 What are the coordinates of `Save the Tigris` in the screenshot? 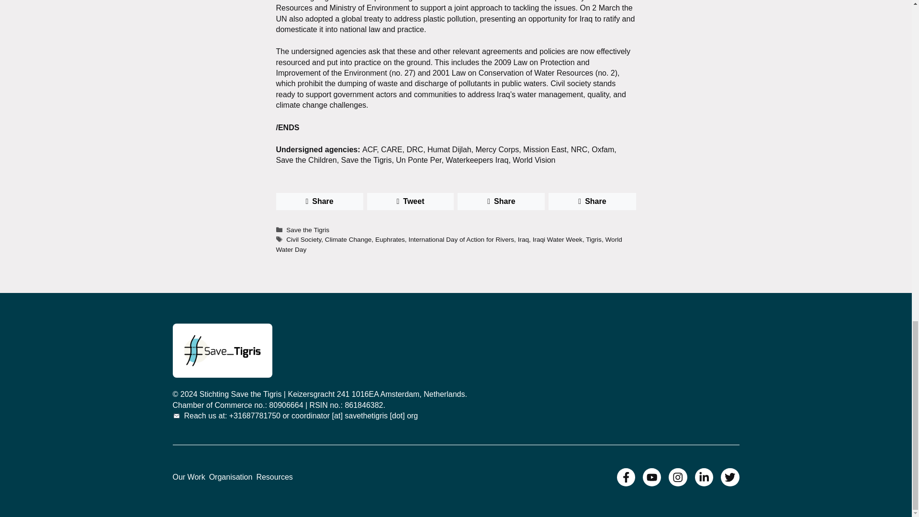 It's located at (307, 230).